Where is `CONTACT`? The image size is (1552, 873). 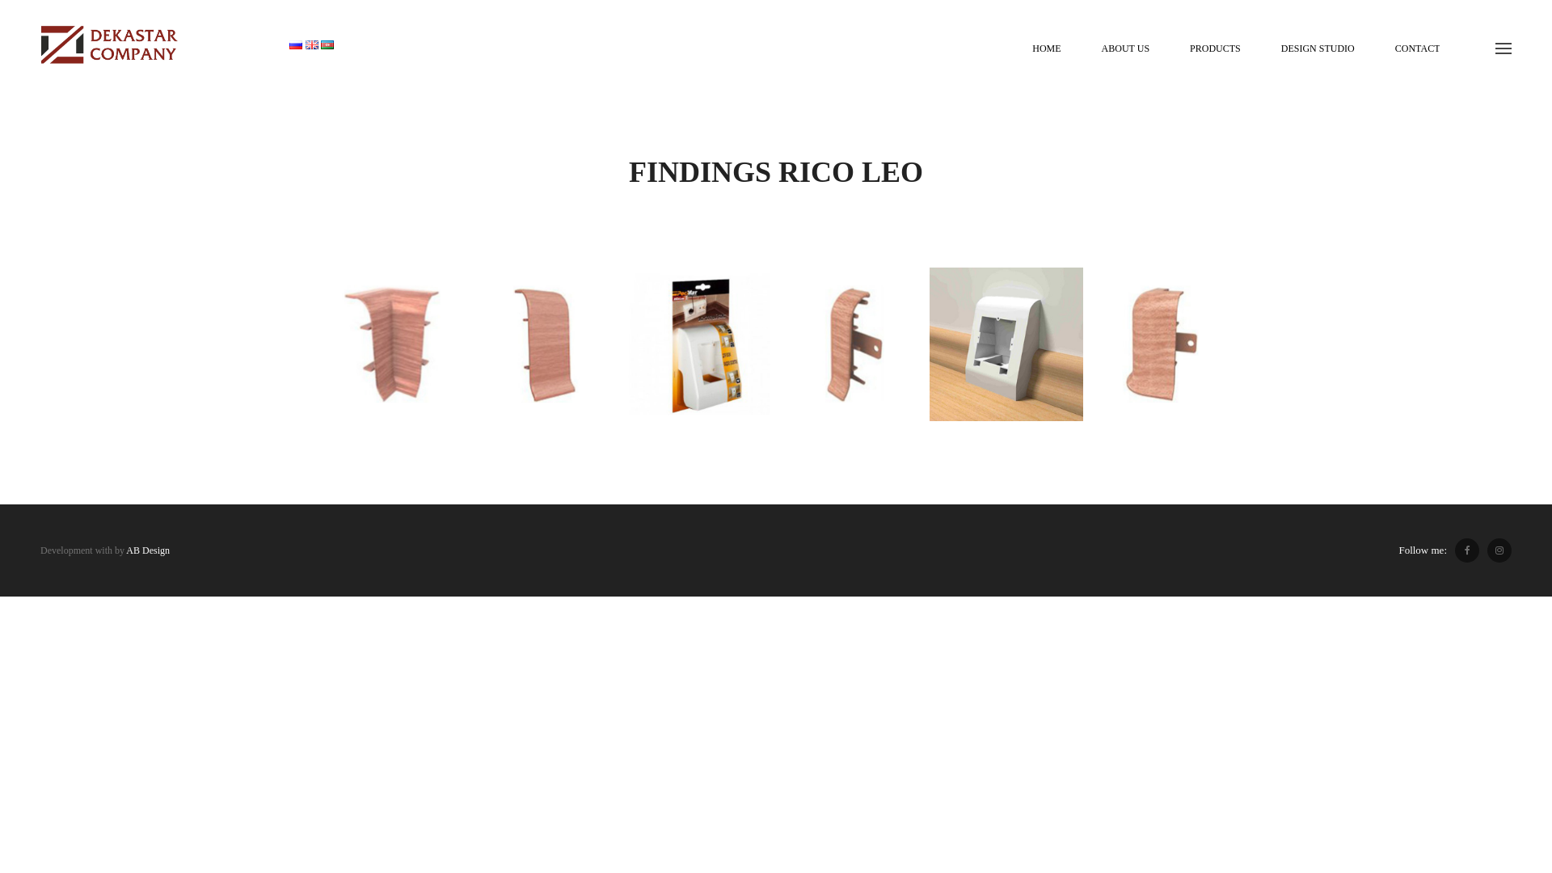
CONTACT is located at coordinates (1418, 48).